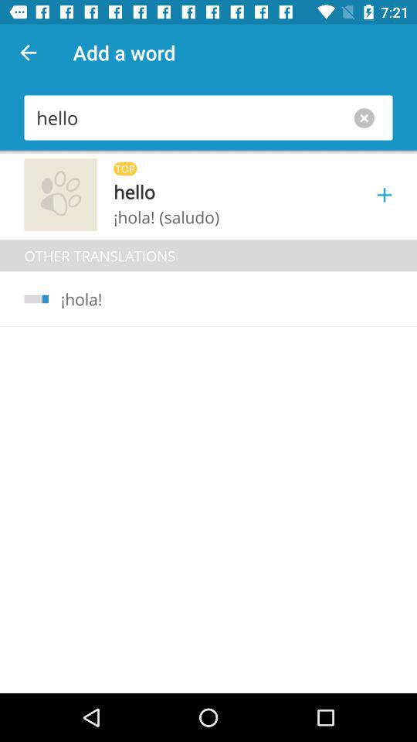 Image resolution: width=417 pixels, height=742 pixels. What do you see at coordinates (28, 53) in the screenshot?
I see `turn off the item above the hello icon` at bounding box center [28, 53].